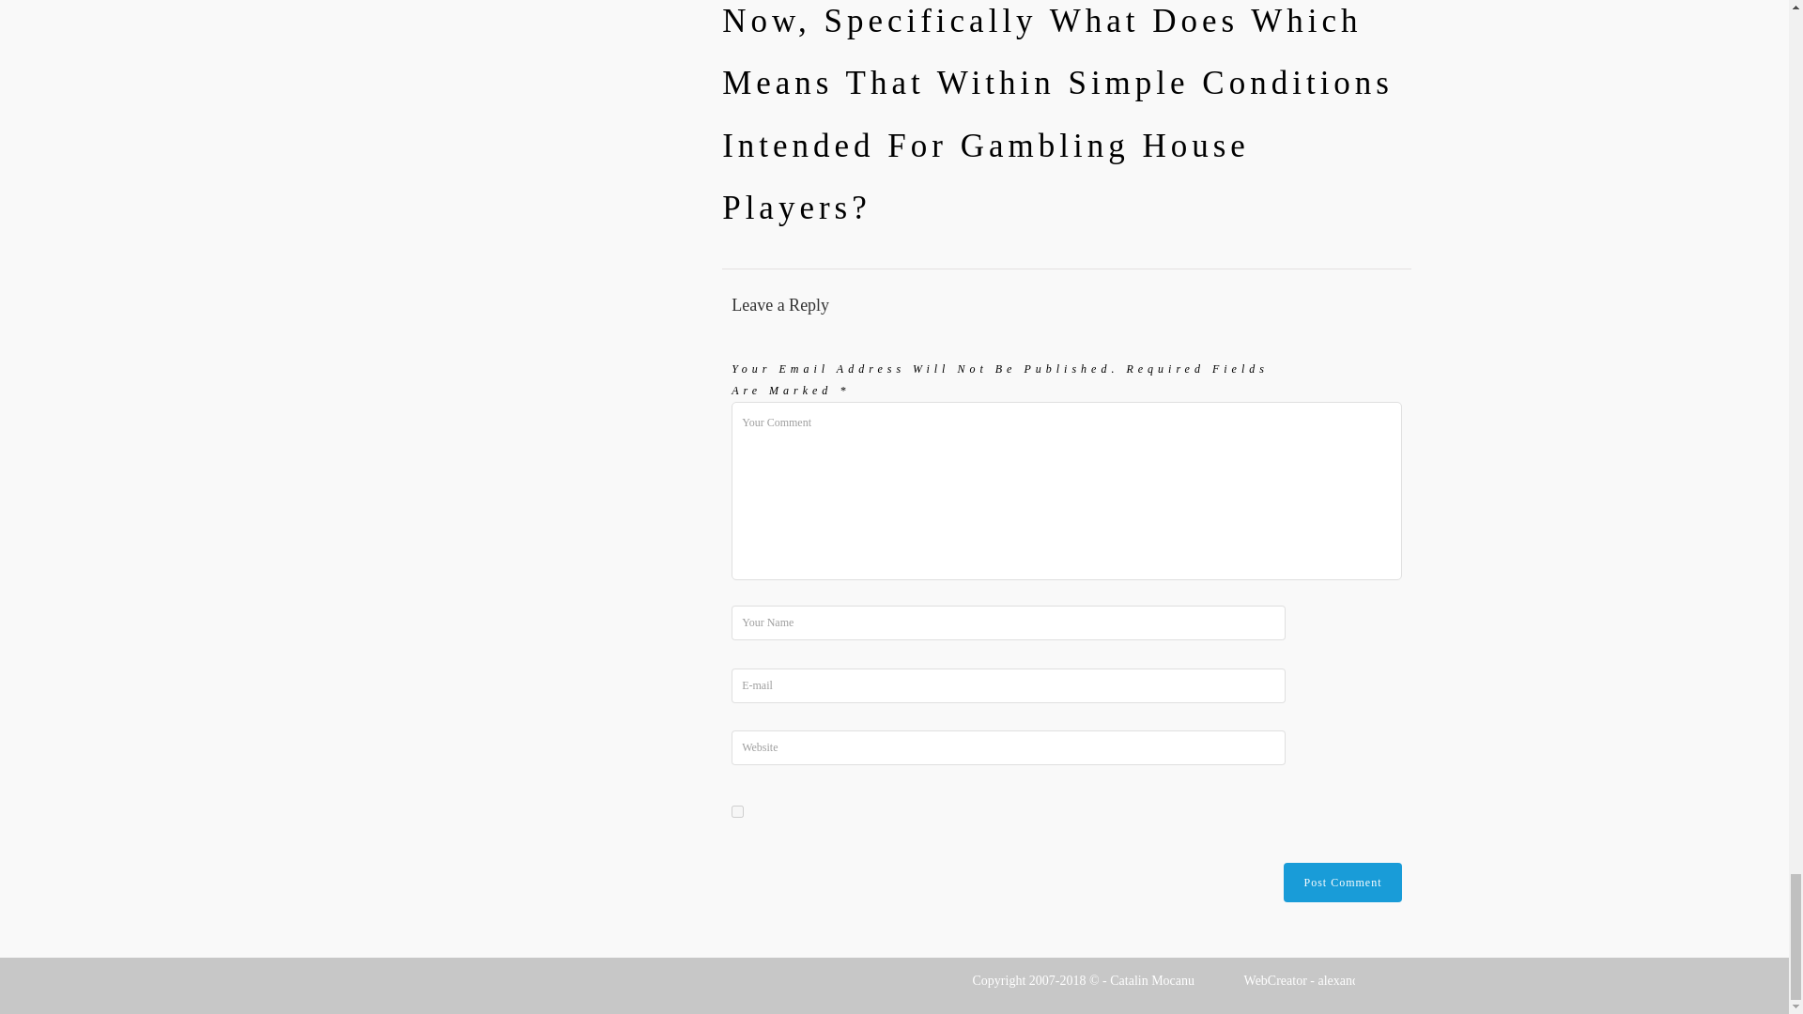  Describe the element at coordinates (737, 811) in the screenshot. I see `yes` at that location.